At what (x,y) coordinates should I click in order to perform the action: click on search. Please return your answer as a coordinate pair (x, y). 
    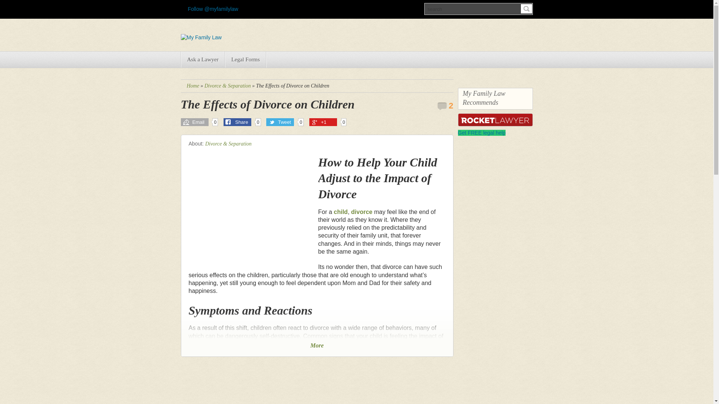
    Looking at the image, I should click on (478, 9).